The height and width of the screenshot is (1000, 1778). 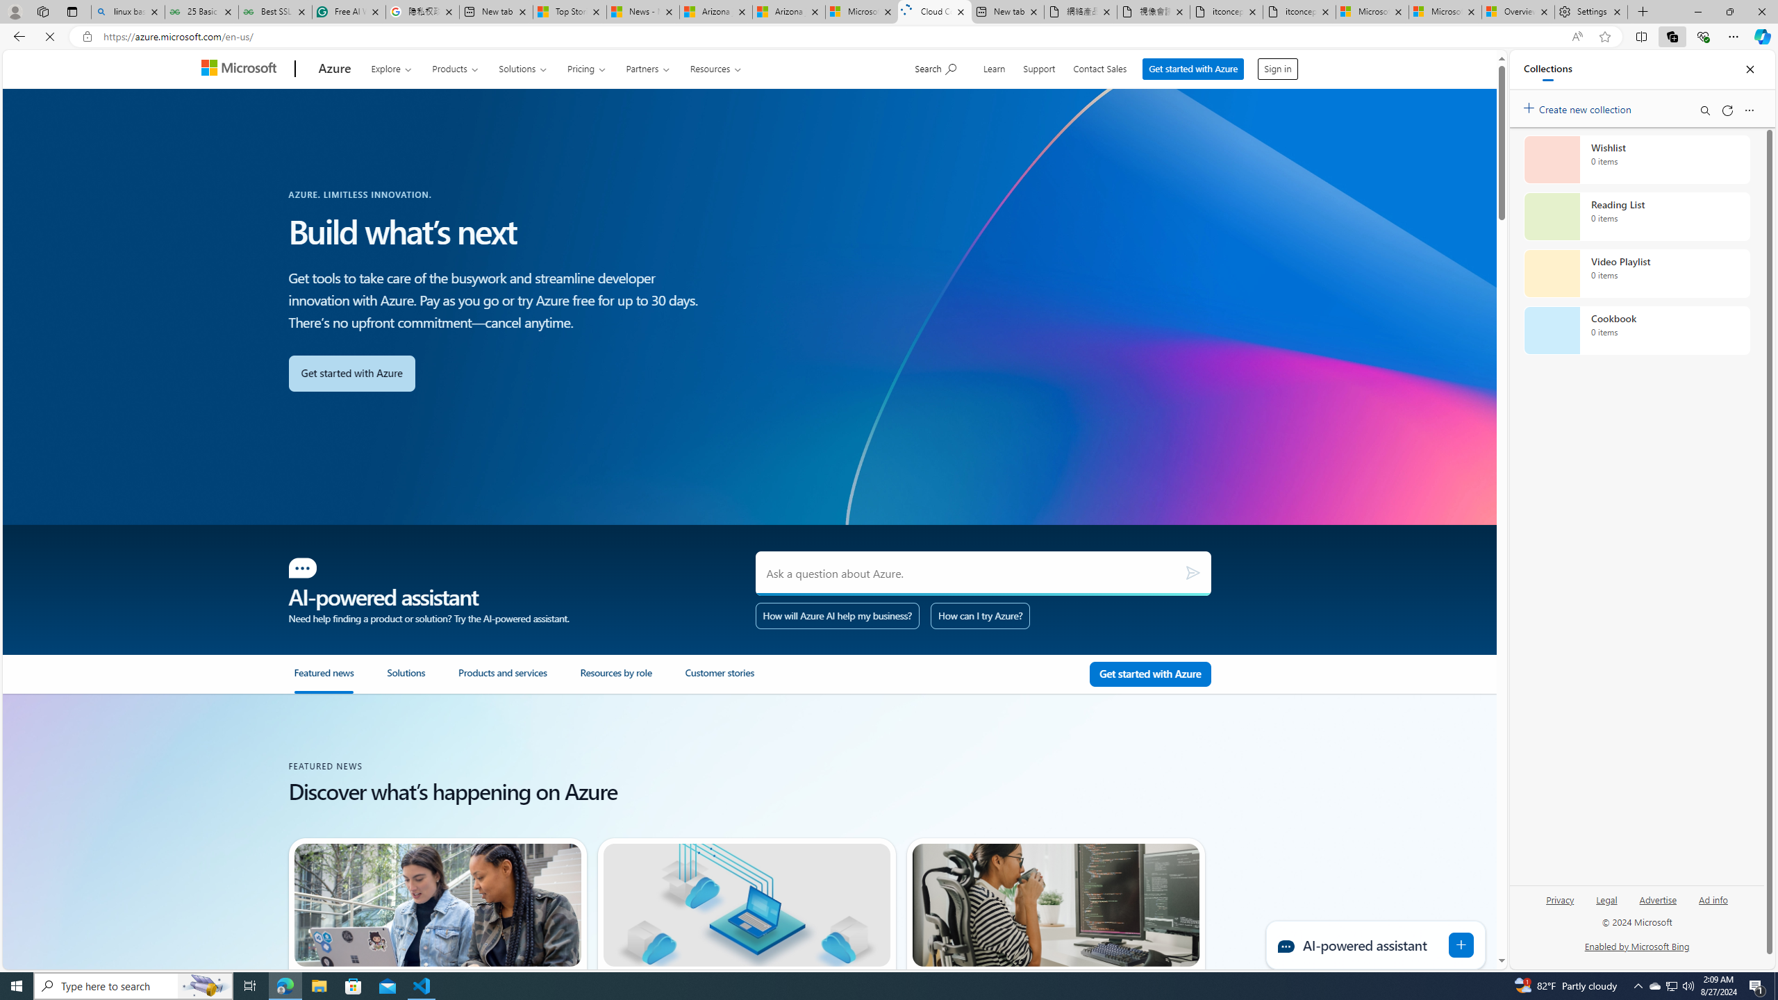 I want to click on Reading List collection, 0 items, so click(x=1636, y=217).